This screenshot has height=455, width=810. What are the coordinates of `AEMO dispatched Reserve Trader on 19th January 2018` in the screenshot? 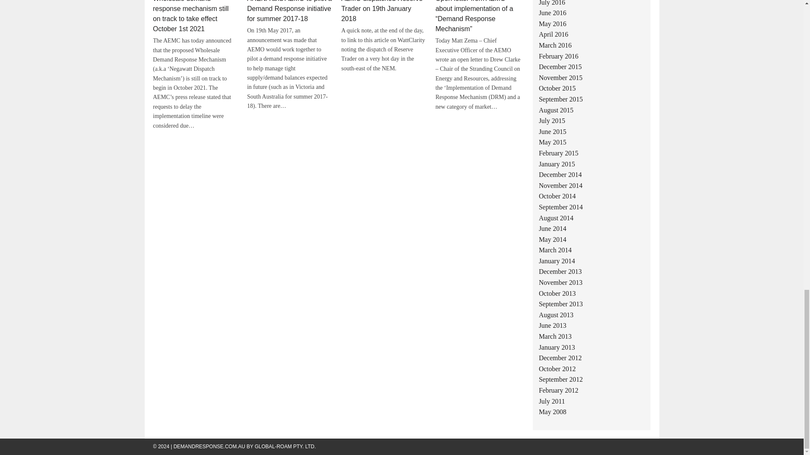 It's located at (382, 11).